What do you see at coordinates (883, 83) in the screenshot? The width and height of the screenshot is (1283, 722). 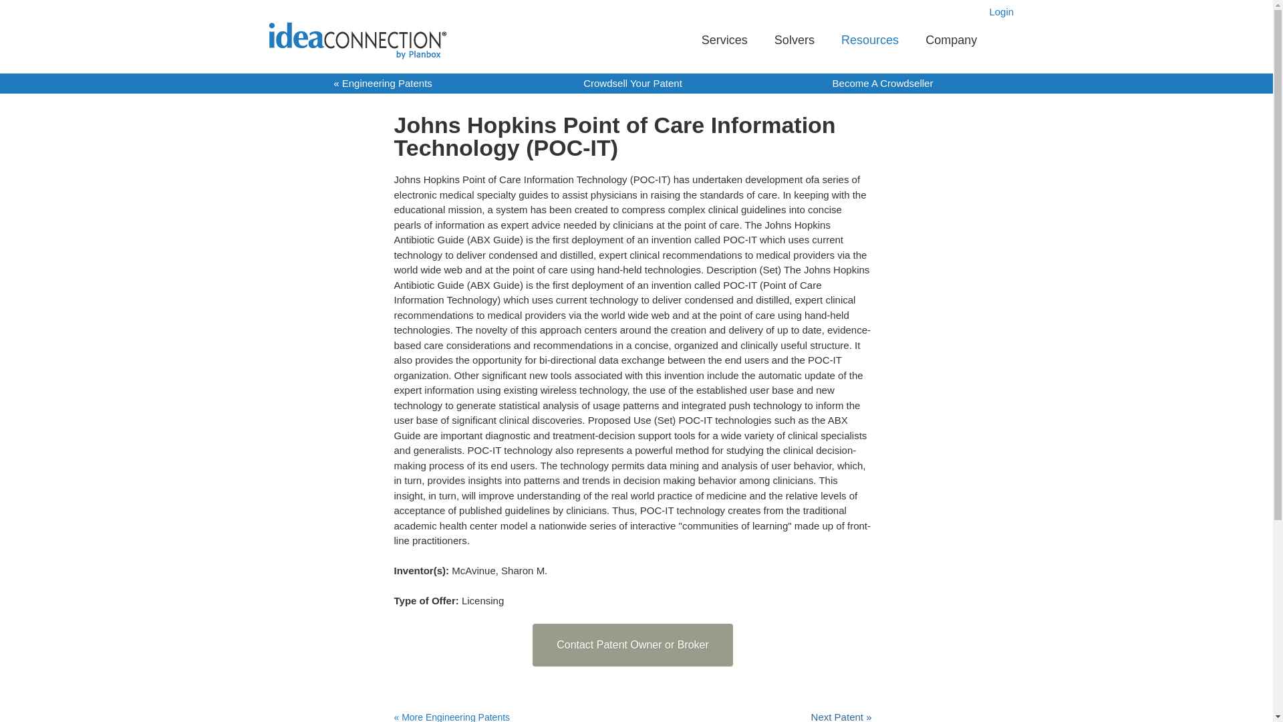 I see `Become A Crowdseller` at bounding box center [883, 83].